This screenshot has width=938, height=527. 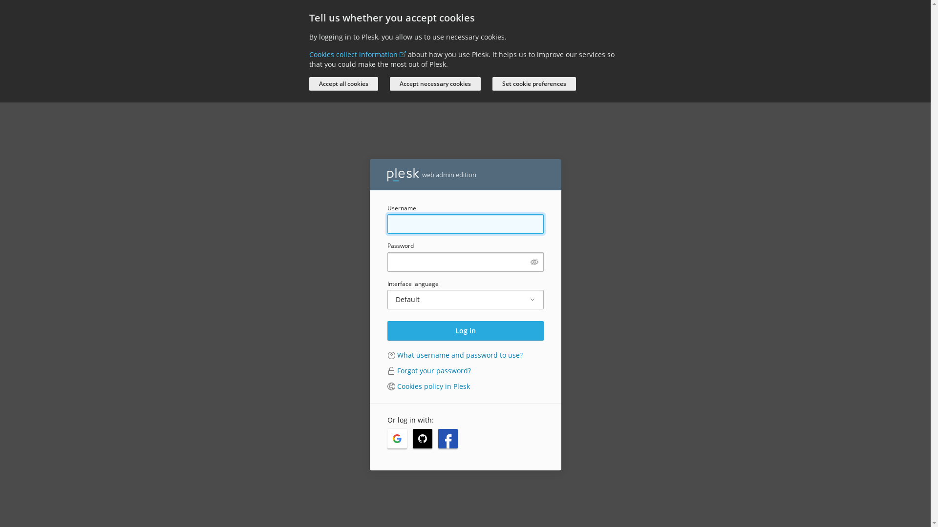 What do you see at coordinates (465, 331) in the screenshot?
I see `Log in` at bounding box center [465, 331].